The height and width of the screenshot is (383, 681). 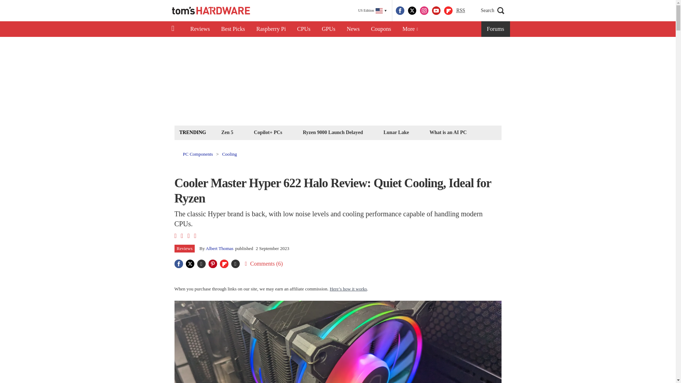 What do you see at coordinates (271, 29) in the screenshot?
I see `Raspberry Pi` at bounding box center [271, 29].